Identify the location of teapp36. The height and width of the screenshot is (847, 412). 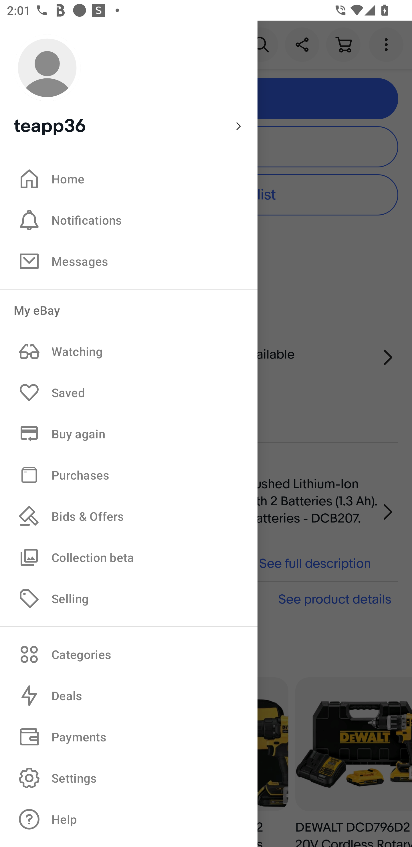
(129, 86).